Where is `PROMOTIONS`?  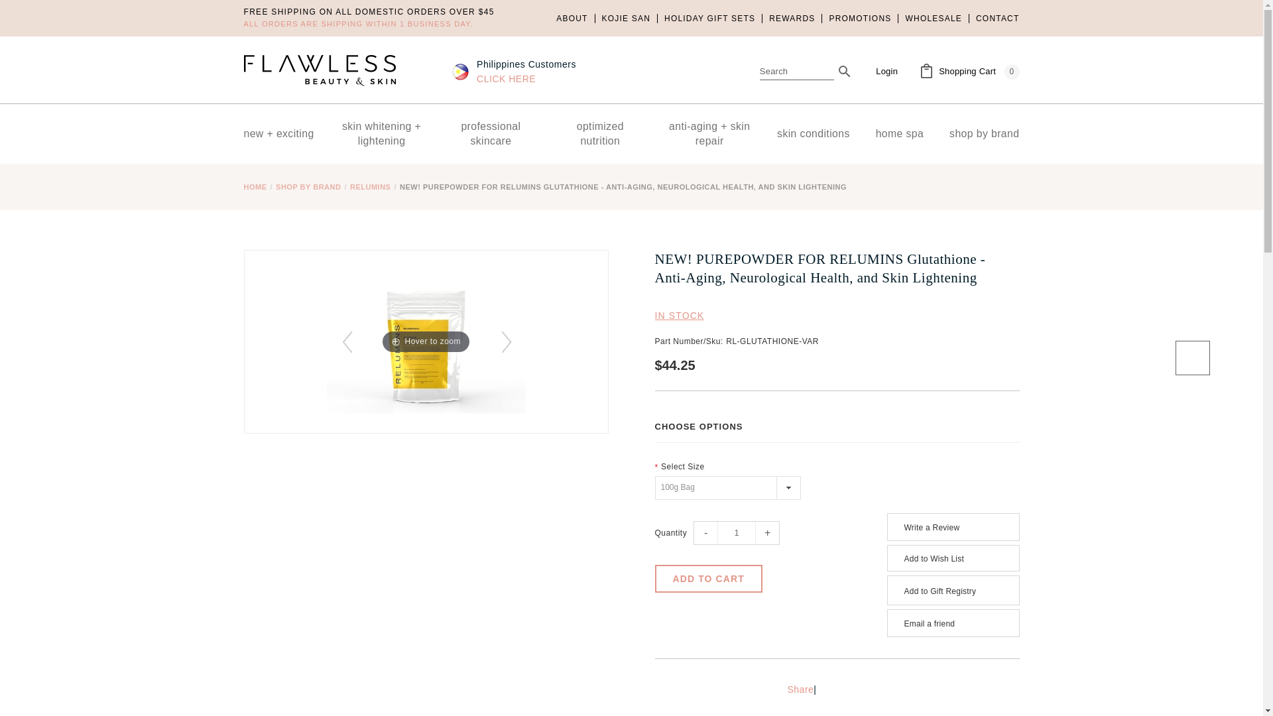 PROMOTIONS is located at coordinates (859, 18).